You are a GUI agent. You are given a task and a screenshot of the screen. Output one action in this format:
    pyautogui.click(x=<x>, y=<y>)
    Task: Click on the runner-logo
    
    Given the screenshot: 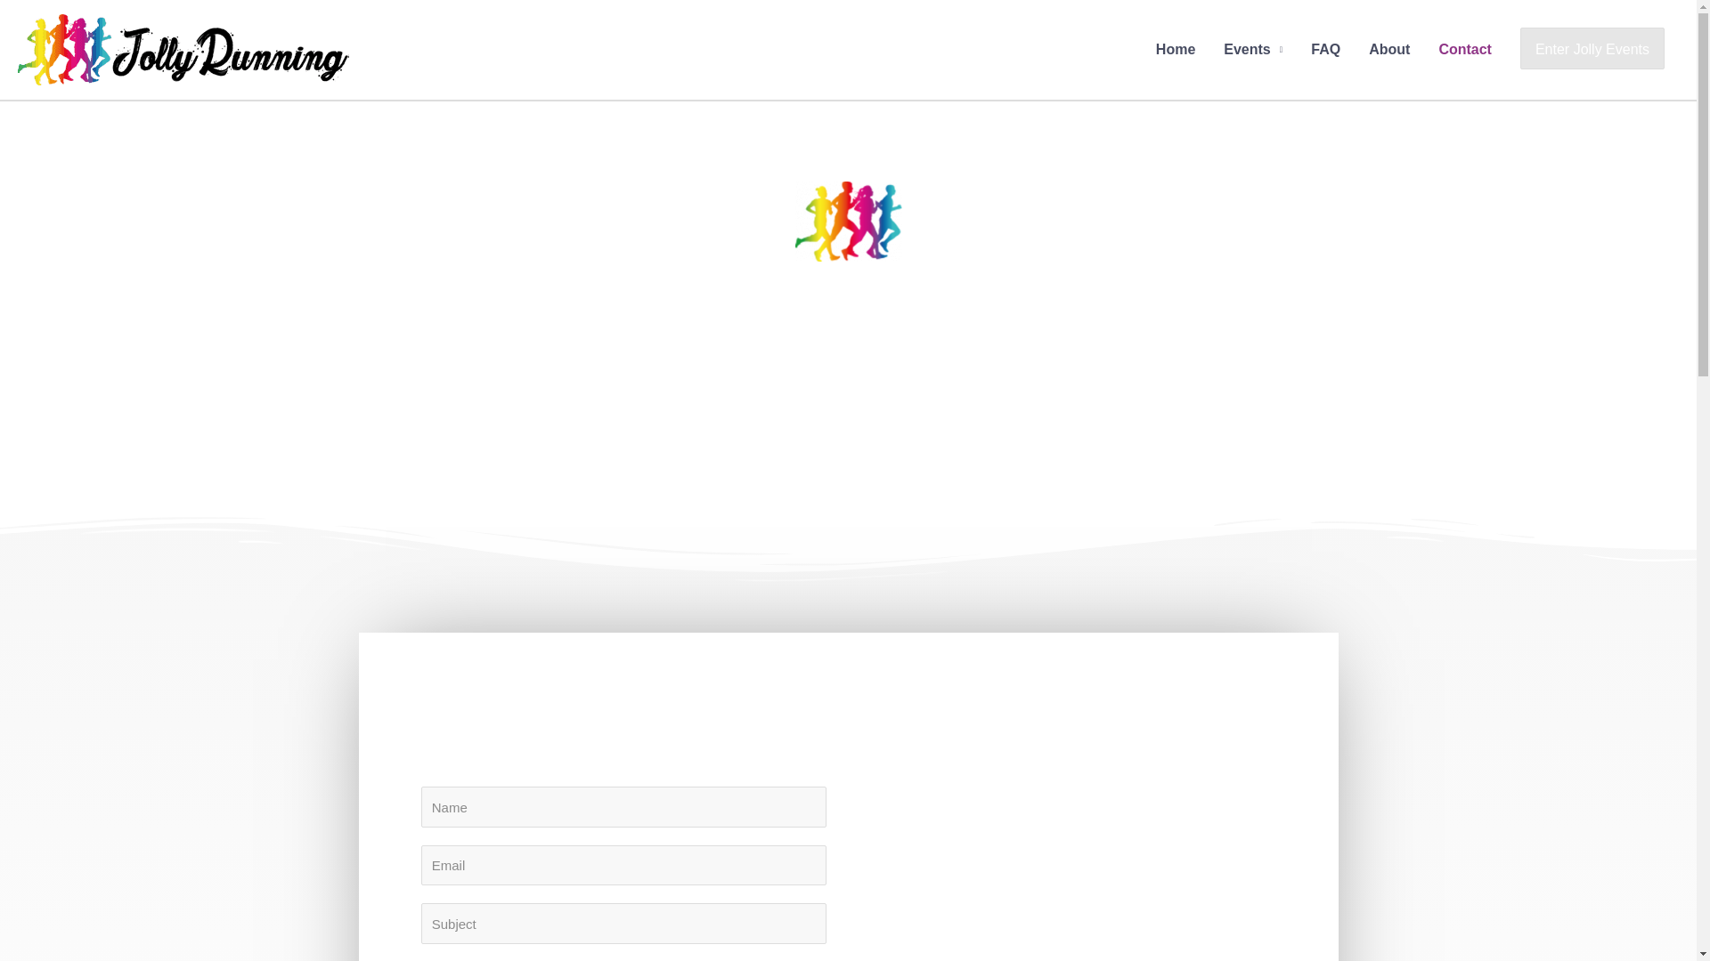 What is the action you would take?
    pyautogui.click(x=848, y=221)
    